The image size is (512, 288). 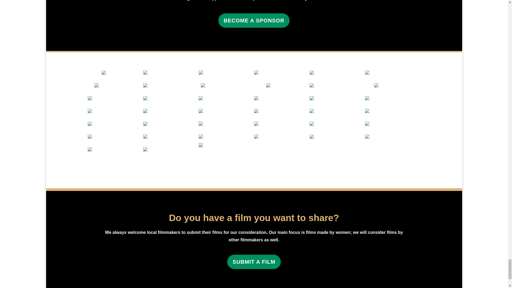 I want to click on logos-15, so click(x=226, y=72).